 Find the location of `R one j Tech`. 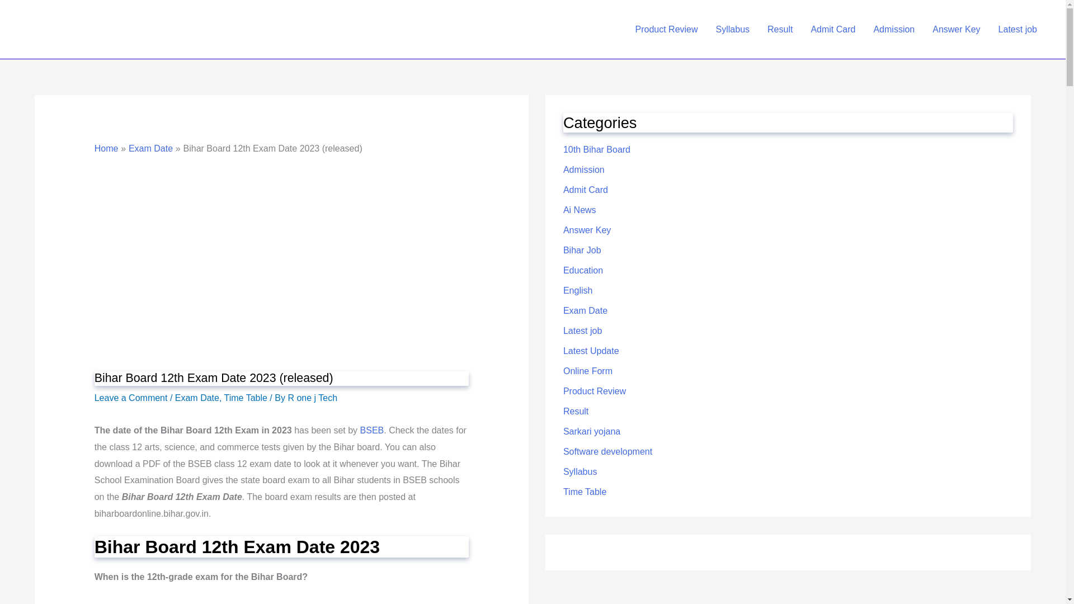

R one j Tech is located at coordinates (312, 398).